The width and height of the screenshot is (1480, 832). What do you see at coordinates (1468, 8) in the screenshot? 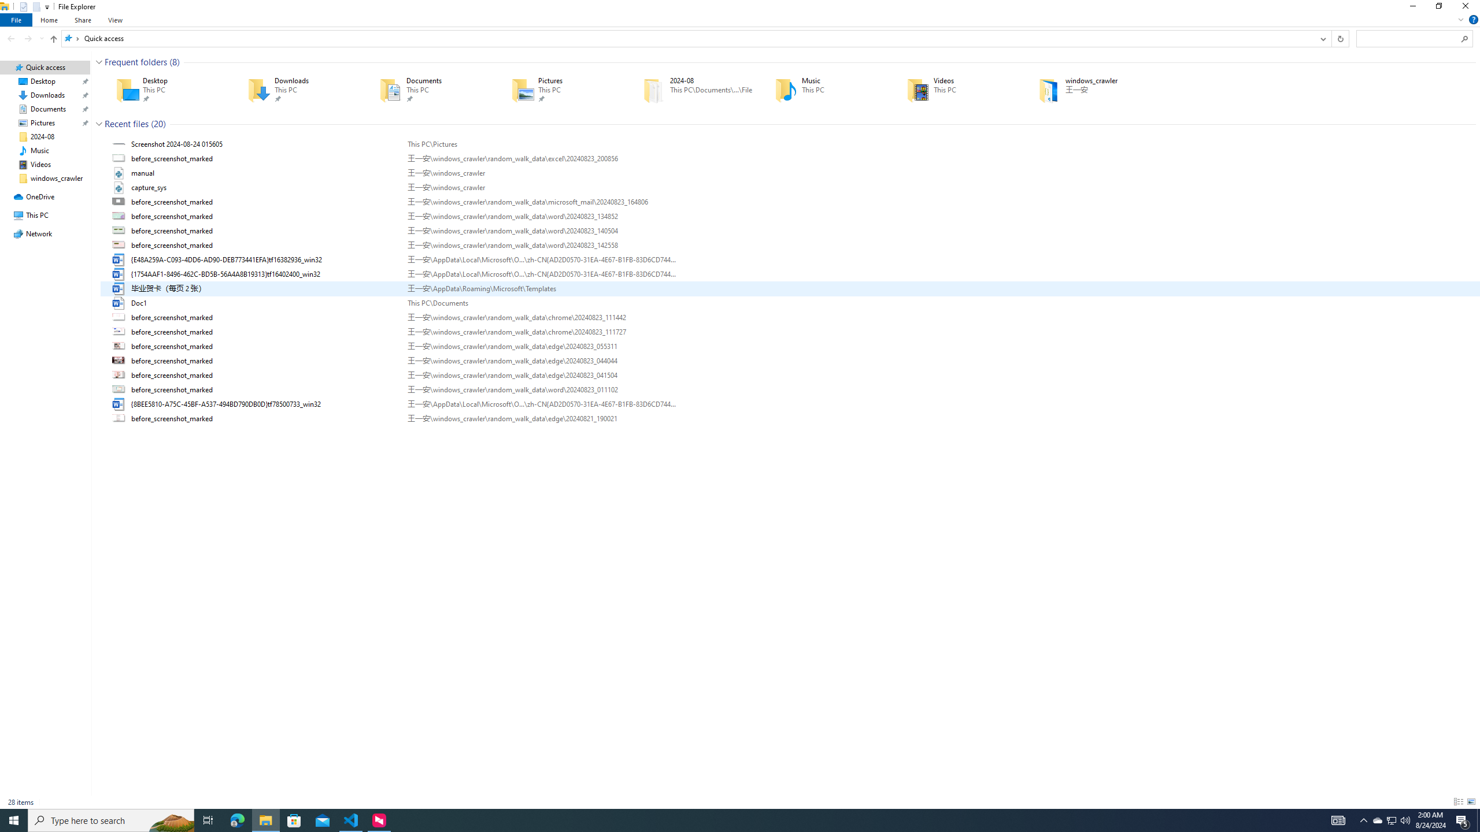
I see `Close` at bounding box center [1468, 8].